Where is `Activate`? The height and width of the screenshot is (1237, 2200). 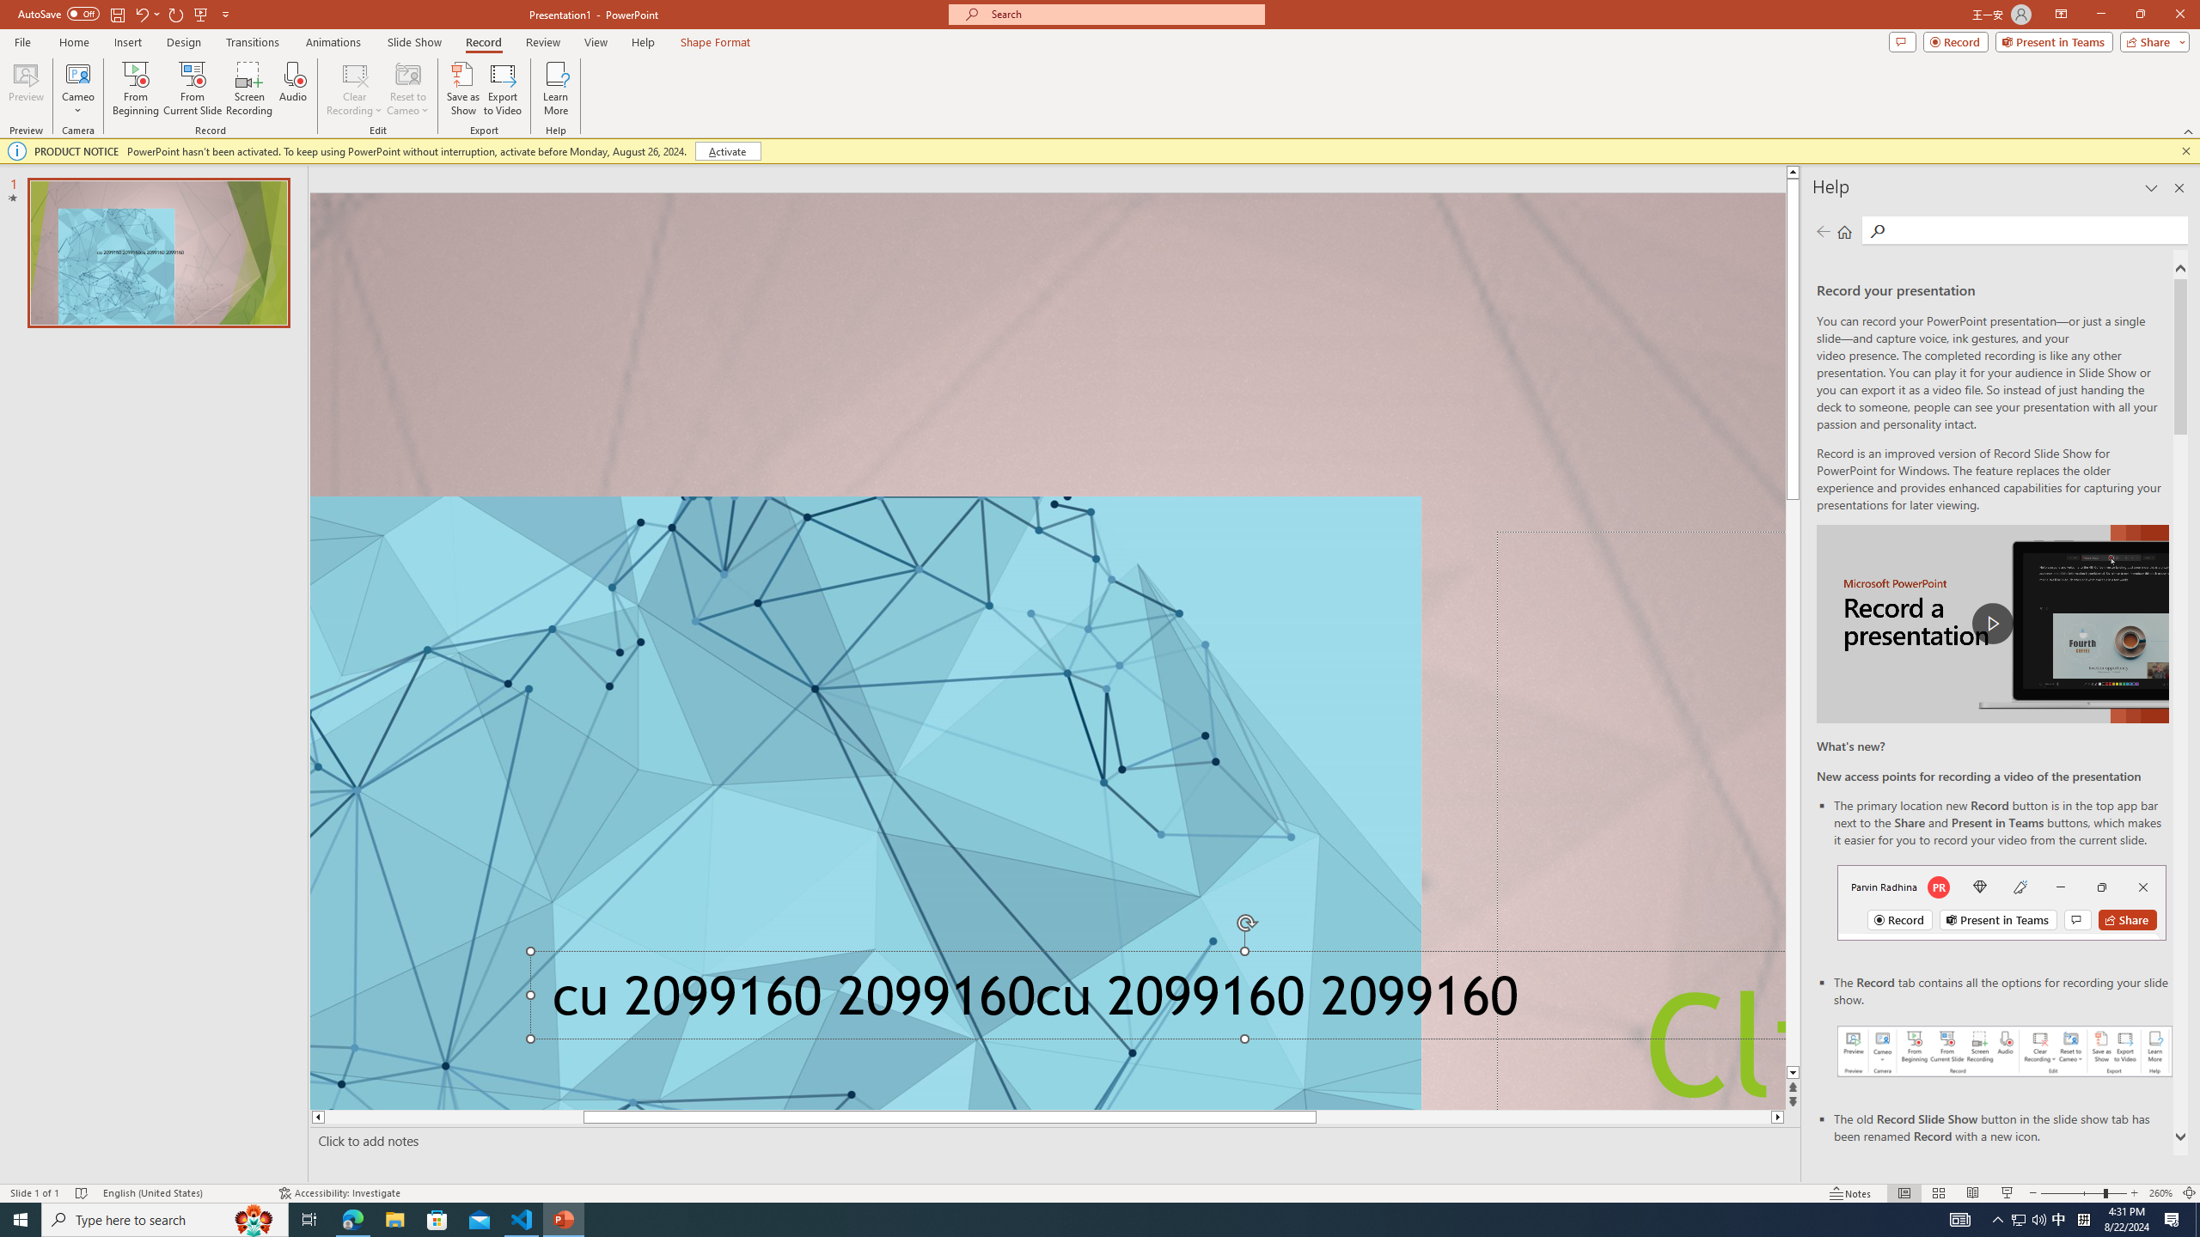
Activate is located at coordinates (727, 151).